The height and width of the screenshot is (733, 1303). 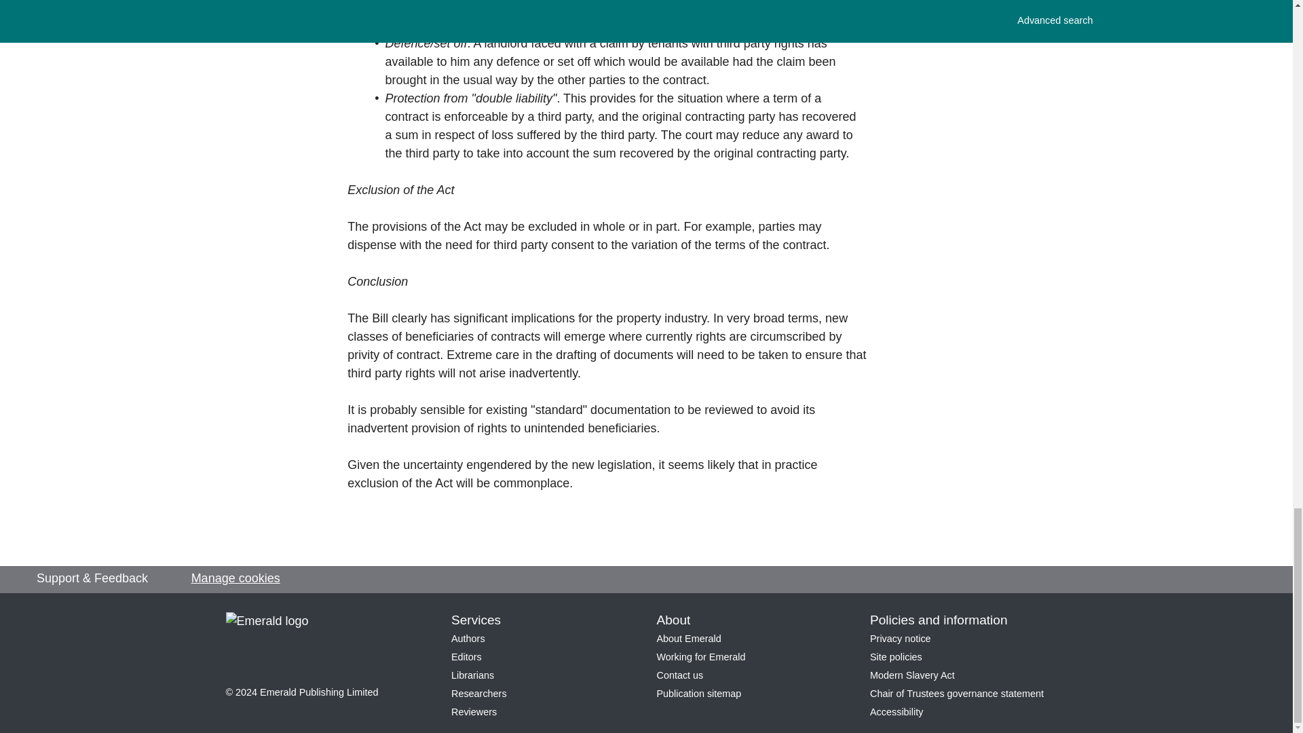 What do you see at coordinates (896, 657) in the screenshot?
I see `Site policies` at bounding box center [896, 657].